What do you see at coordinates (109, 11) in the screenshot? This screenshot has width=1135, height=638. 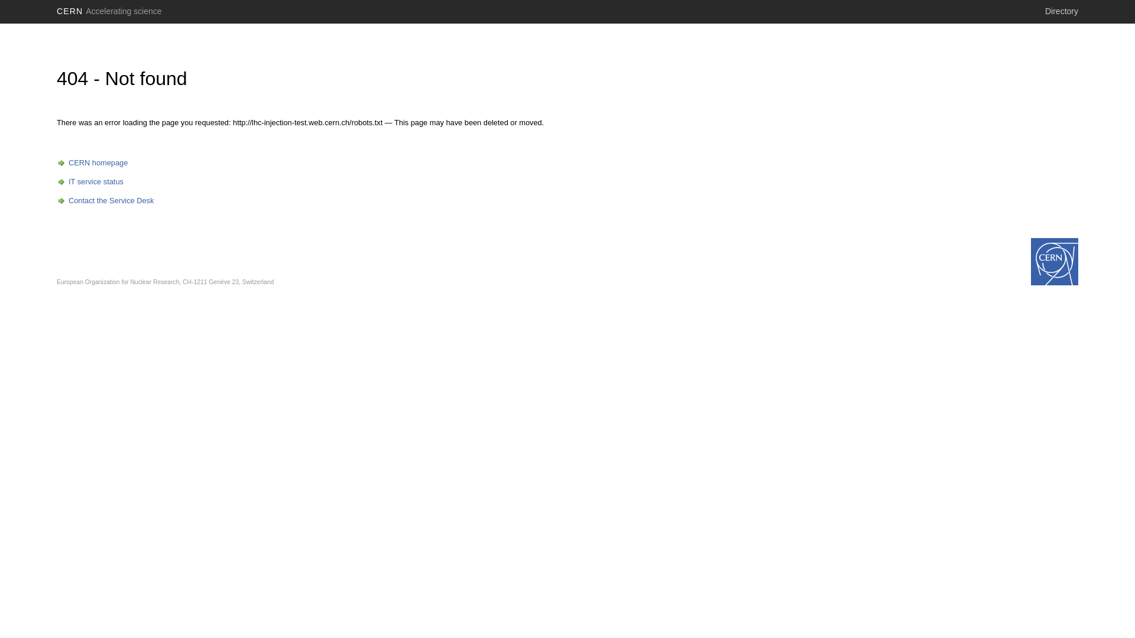 I see `CERN Accelerating science` at bounding box center [109, 11].